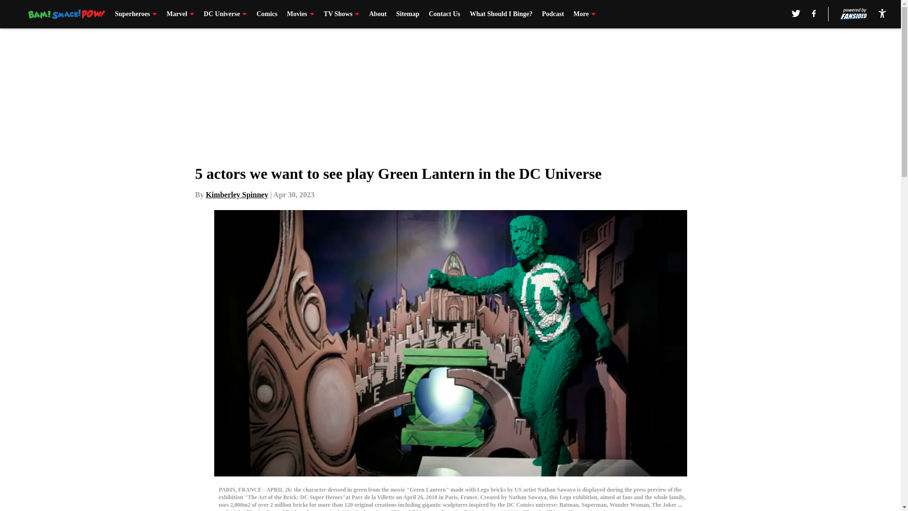  What do you see at coordinates (553, 14) in the screenshot?
I see `Podcast` at bounding box center [553, 14].